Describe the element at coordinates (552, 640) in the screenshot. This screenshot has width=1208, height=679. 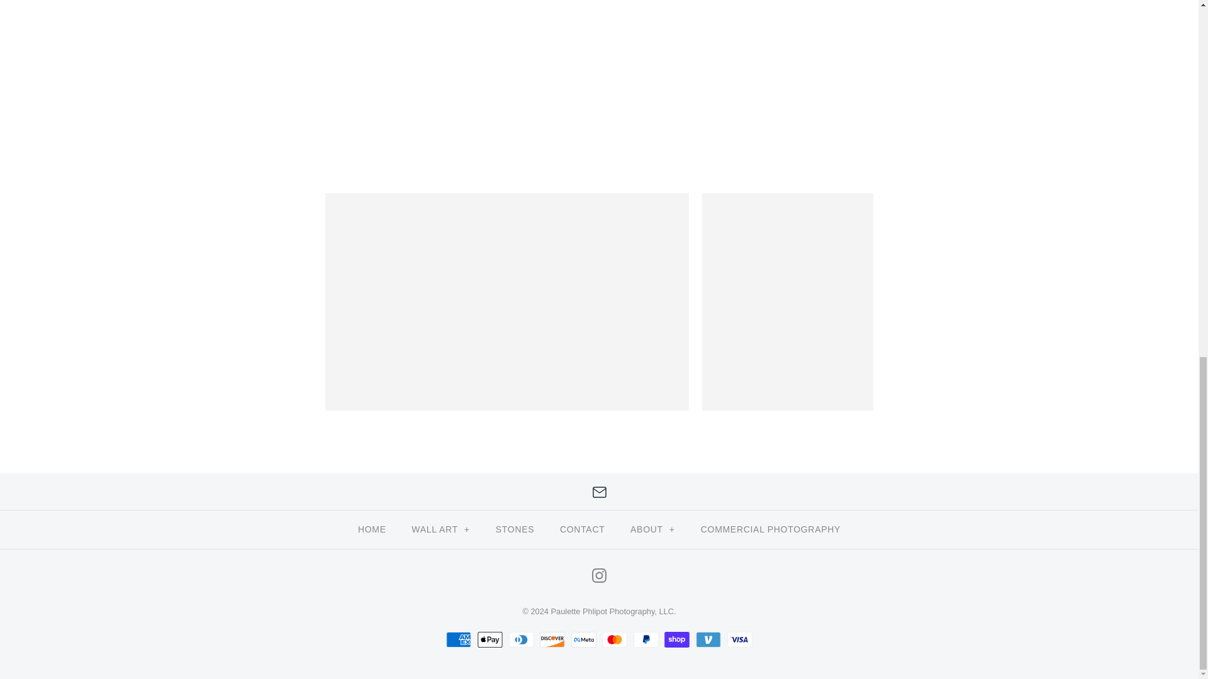
I see `Discover` at that location.